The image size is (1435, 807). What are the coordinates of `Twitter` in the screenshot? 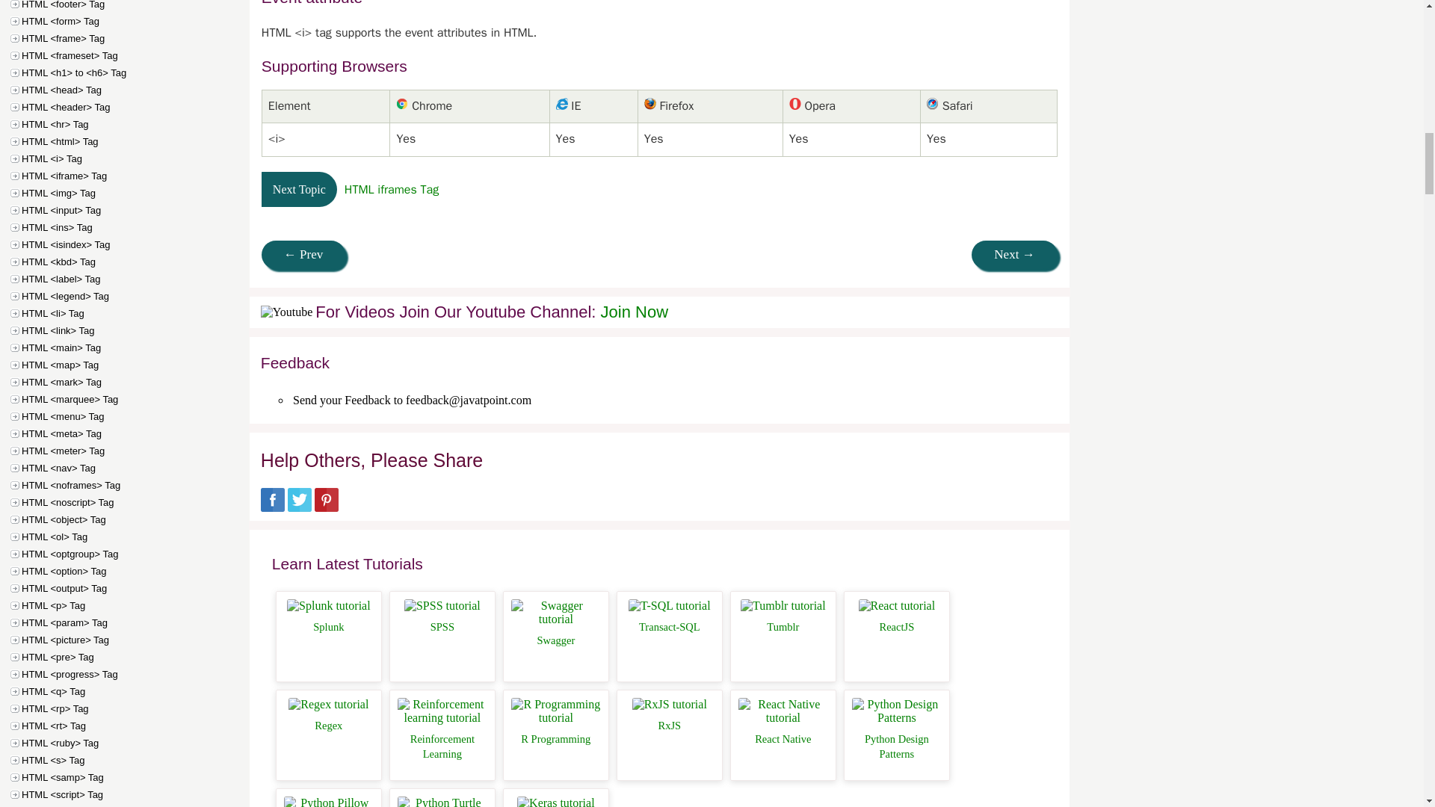 It's located at (299, 507).